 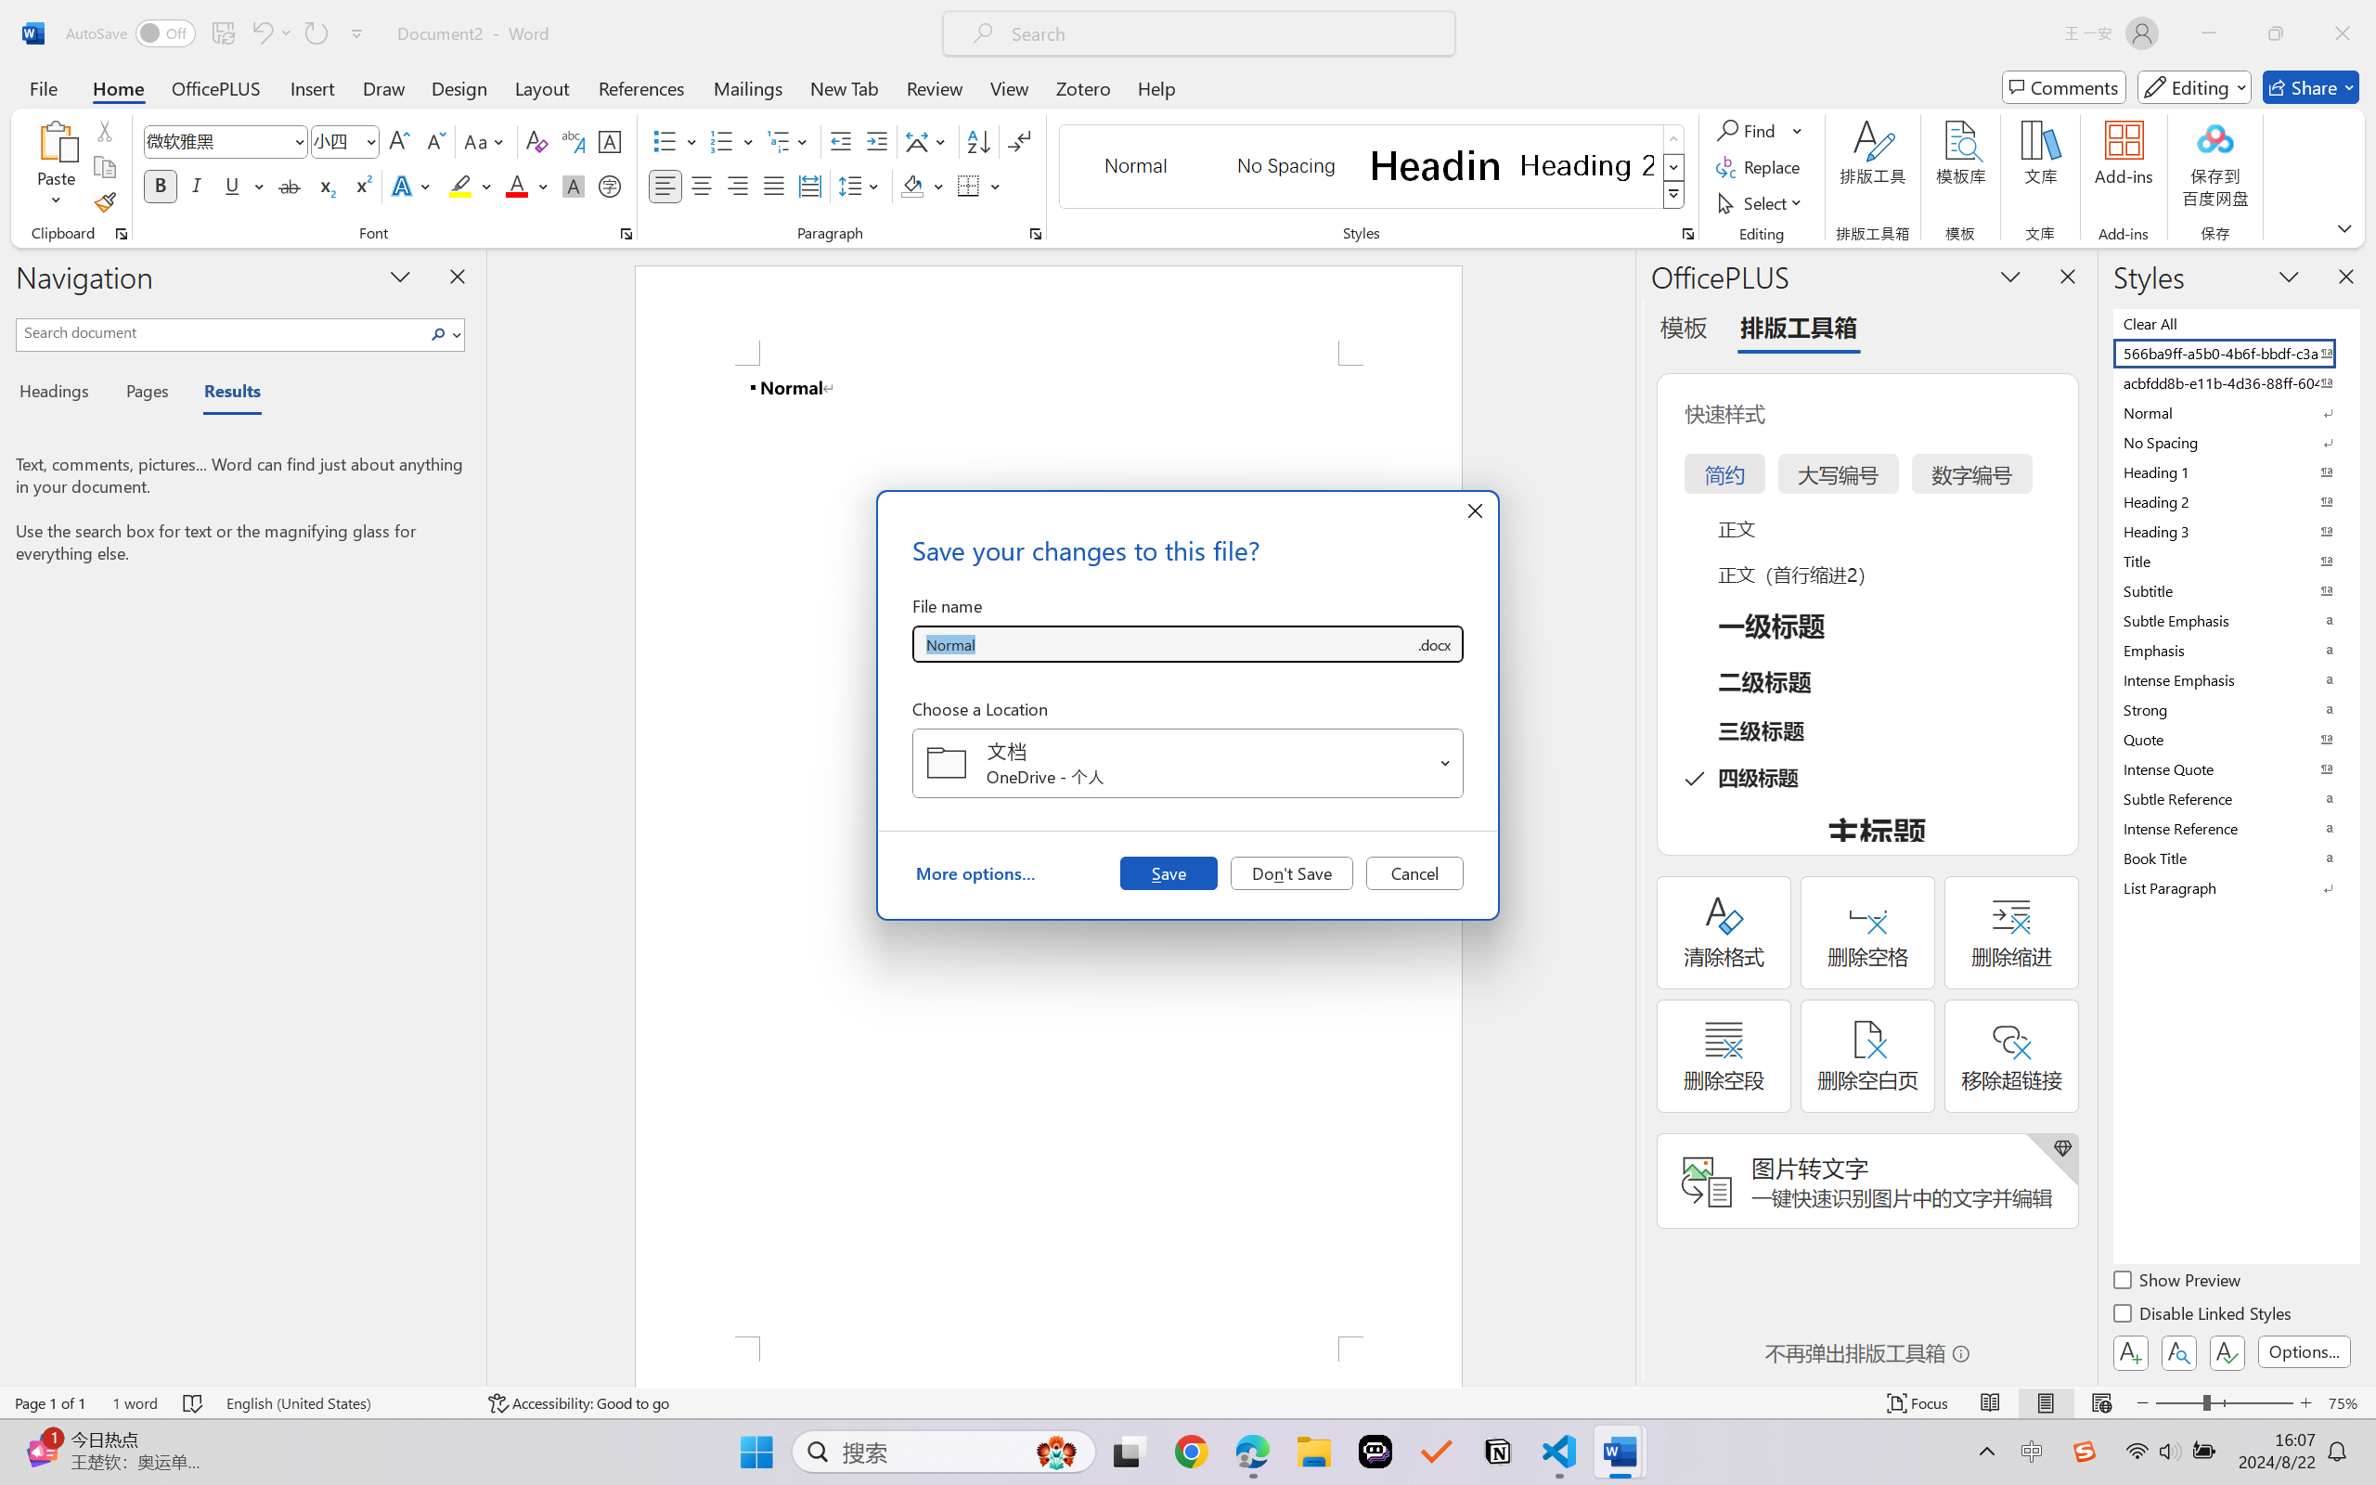 What do you see at coordinates (2235, 768) in the screenshot?
I see `Intense Quote` at bounding box center [2235, 768].